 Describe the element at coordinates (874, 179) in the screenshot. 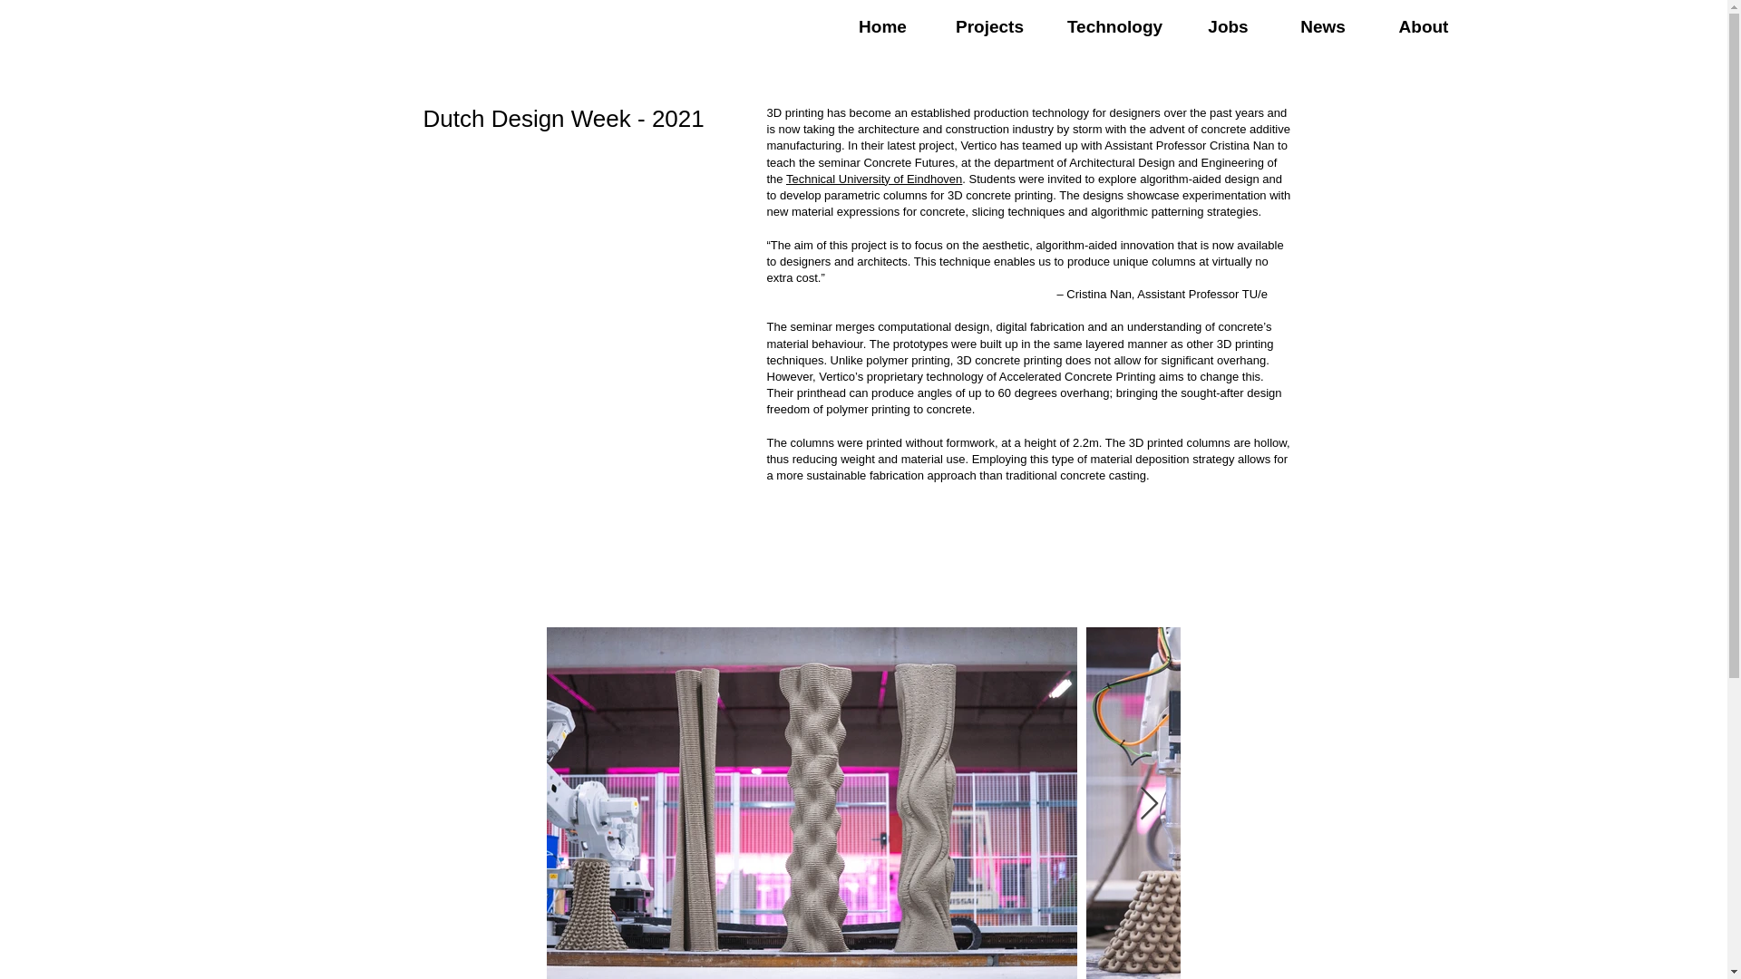

I see `Technical University of Eindhoven` at that location.